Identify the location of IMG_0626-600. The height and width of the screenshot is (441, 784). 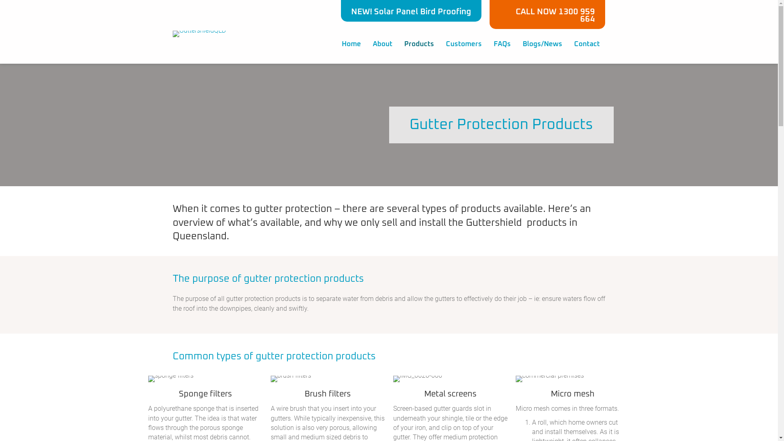
(417, 379).